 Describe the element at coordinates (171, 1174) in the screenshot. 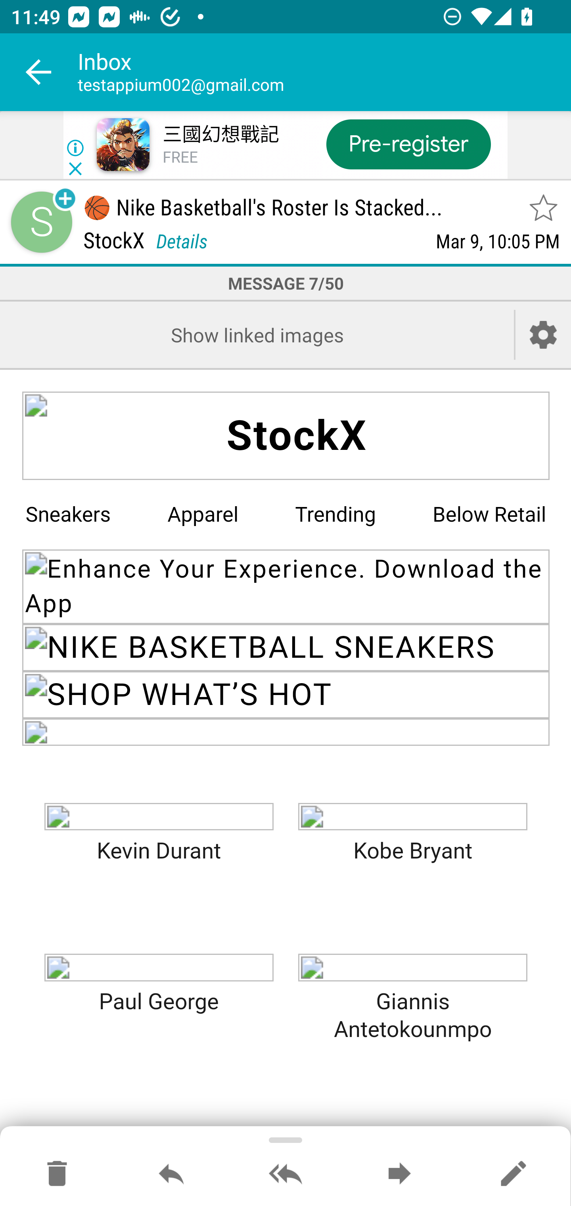

I see `Reply` at that location.